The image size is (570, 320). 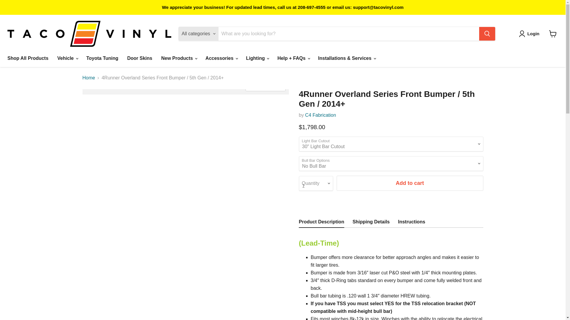 I want to click on View cart, so click(x=553, y=34).